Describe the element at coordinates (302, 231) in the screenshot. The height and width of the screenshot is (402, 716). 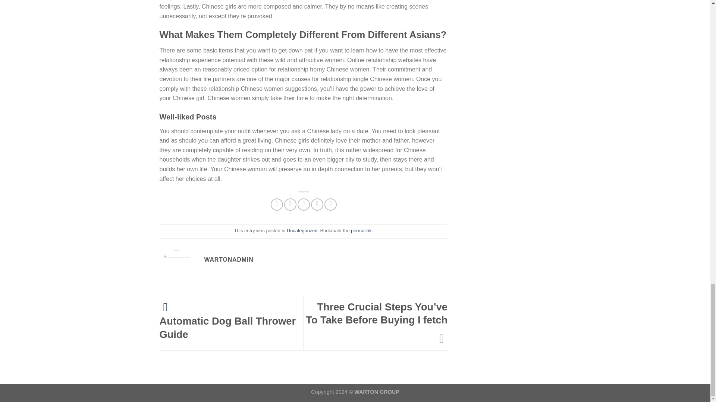
I see `Uncategorized` at that location.